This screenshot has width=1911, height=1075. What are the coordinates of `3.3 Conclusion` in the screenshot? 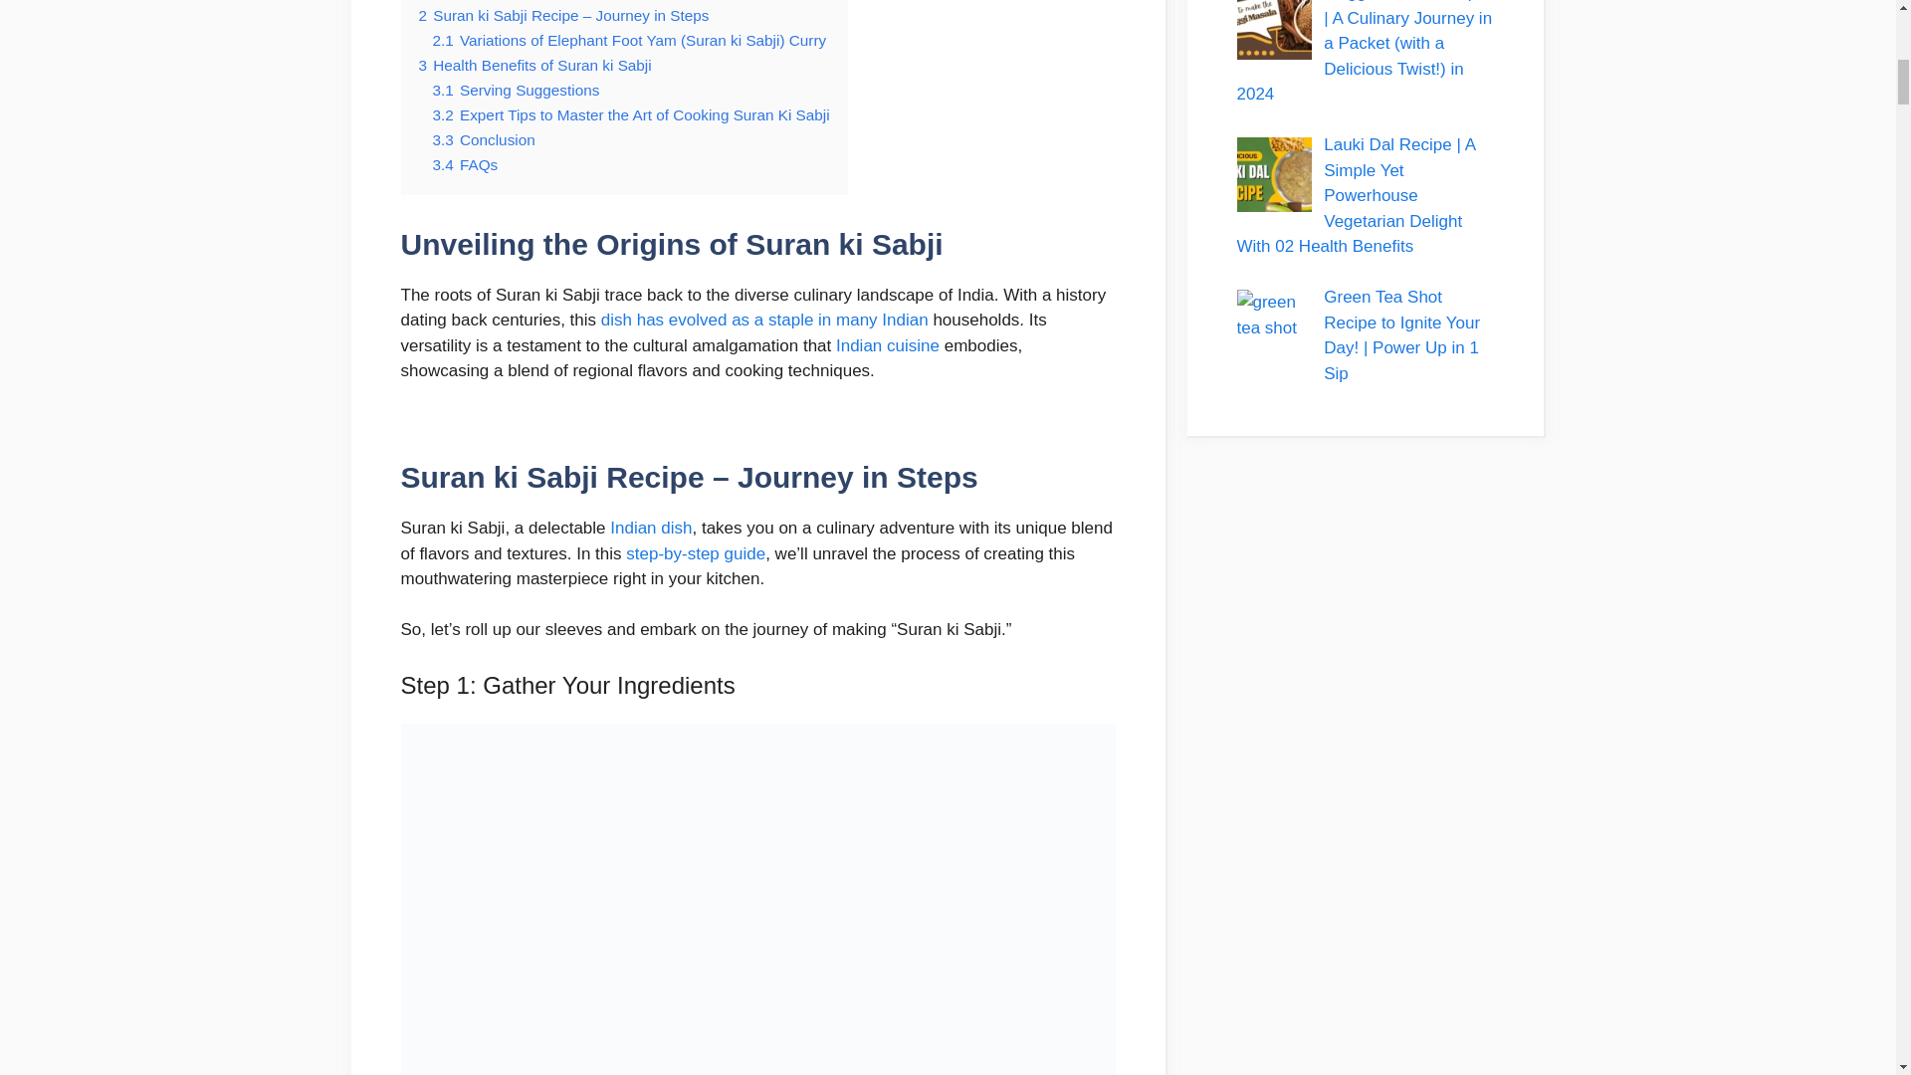 It's located at (483, 139).